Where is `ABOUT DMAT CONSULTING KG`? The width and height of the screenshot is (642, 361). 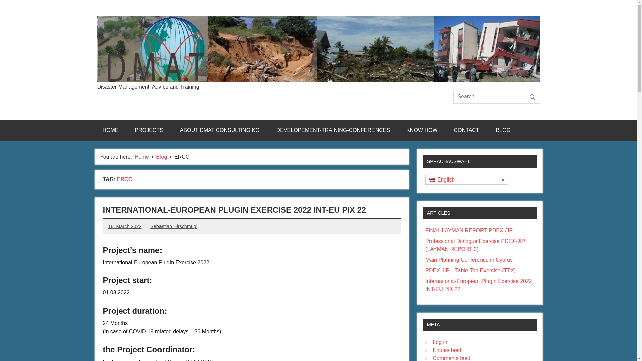
ABOUT DMAT CONSULTING KG is located at coordinates (220, 130).